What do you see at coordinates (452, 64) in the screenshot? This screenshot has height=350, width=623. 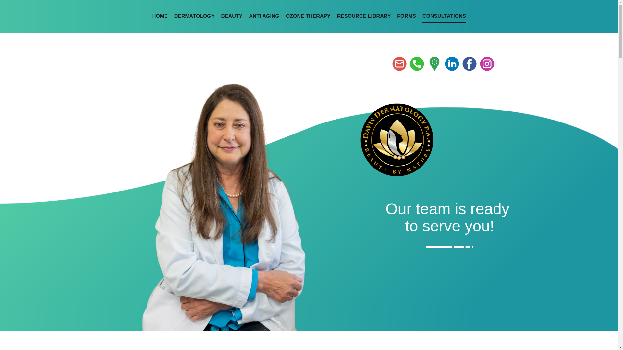 I see `LinkedIn` at bounding box center [452, 64].